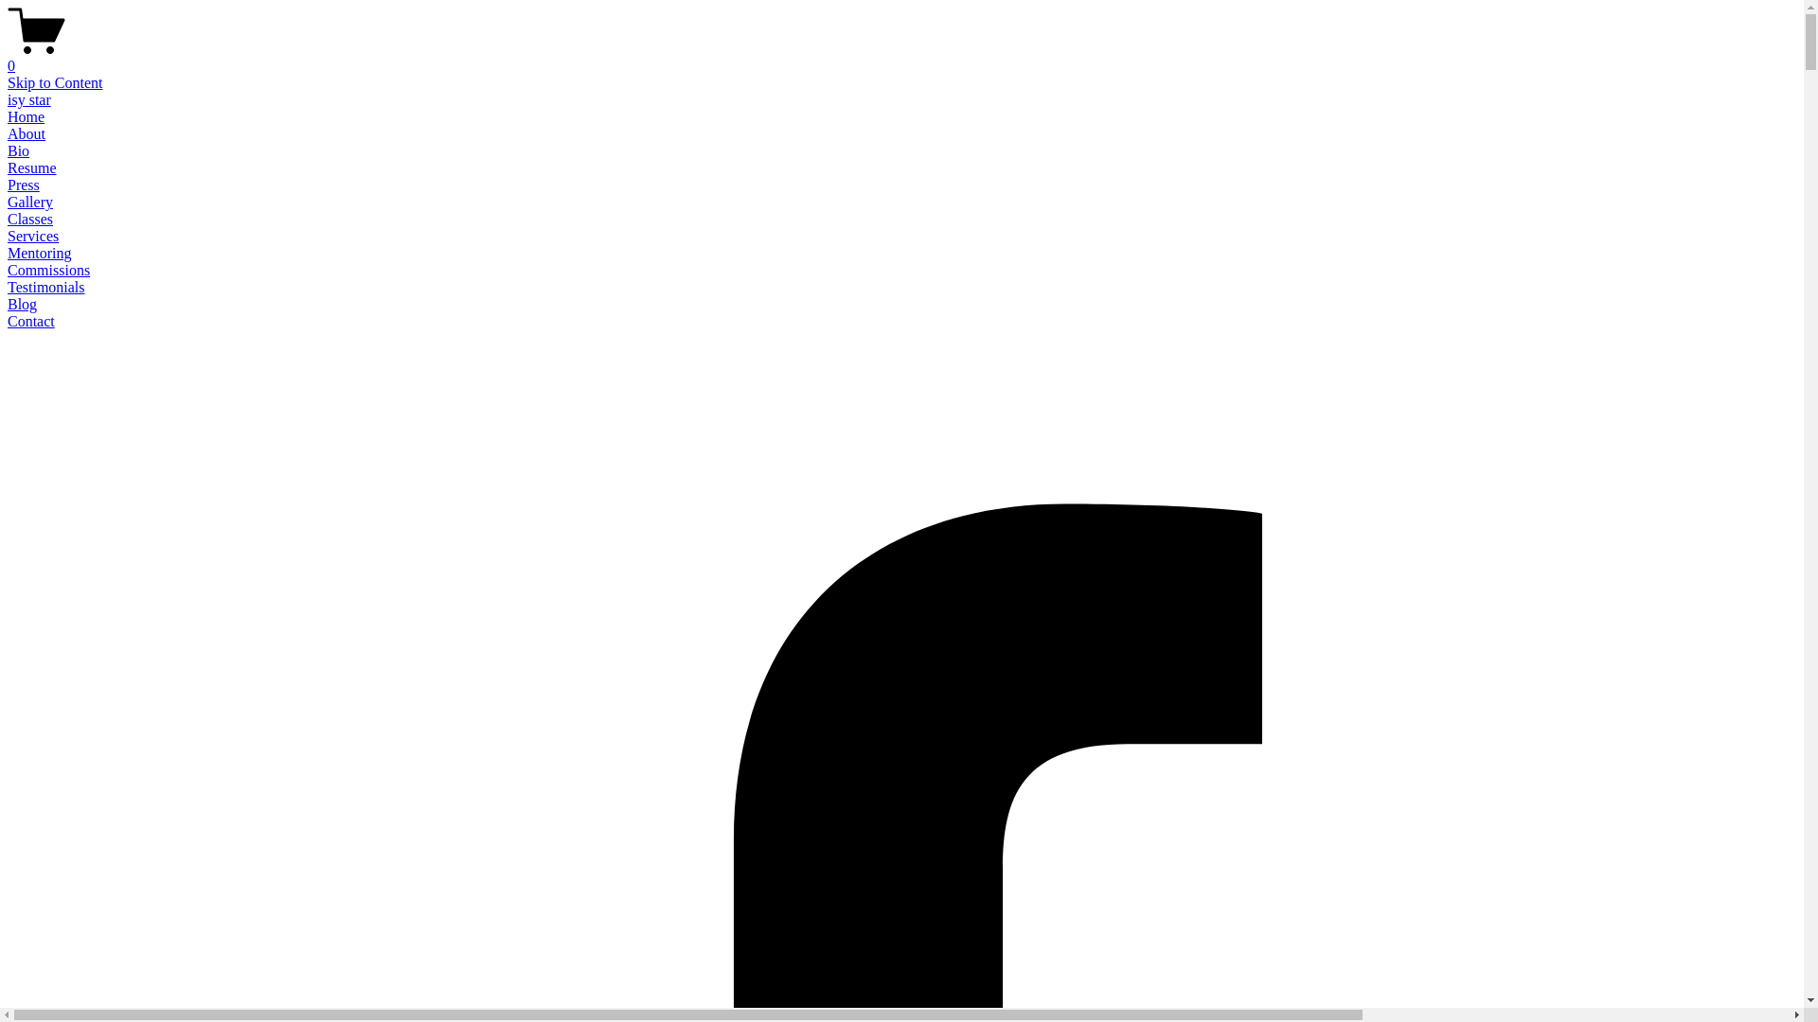 Image resolution: width=1818 pixels, height=1022 pixels. What do you see at coordinates (31, 322) in the screenshot?
I see `Contact` at bounding box center [31, 322].